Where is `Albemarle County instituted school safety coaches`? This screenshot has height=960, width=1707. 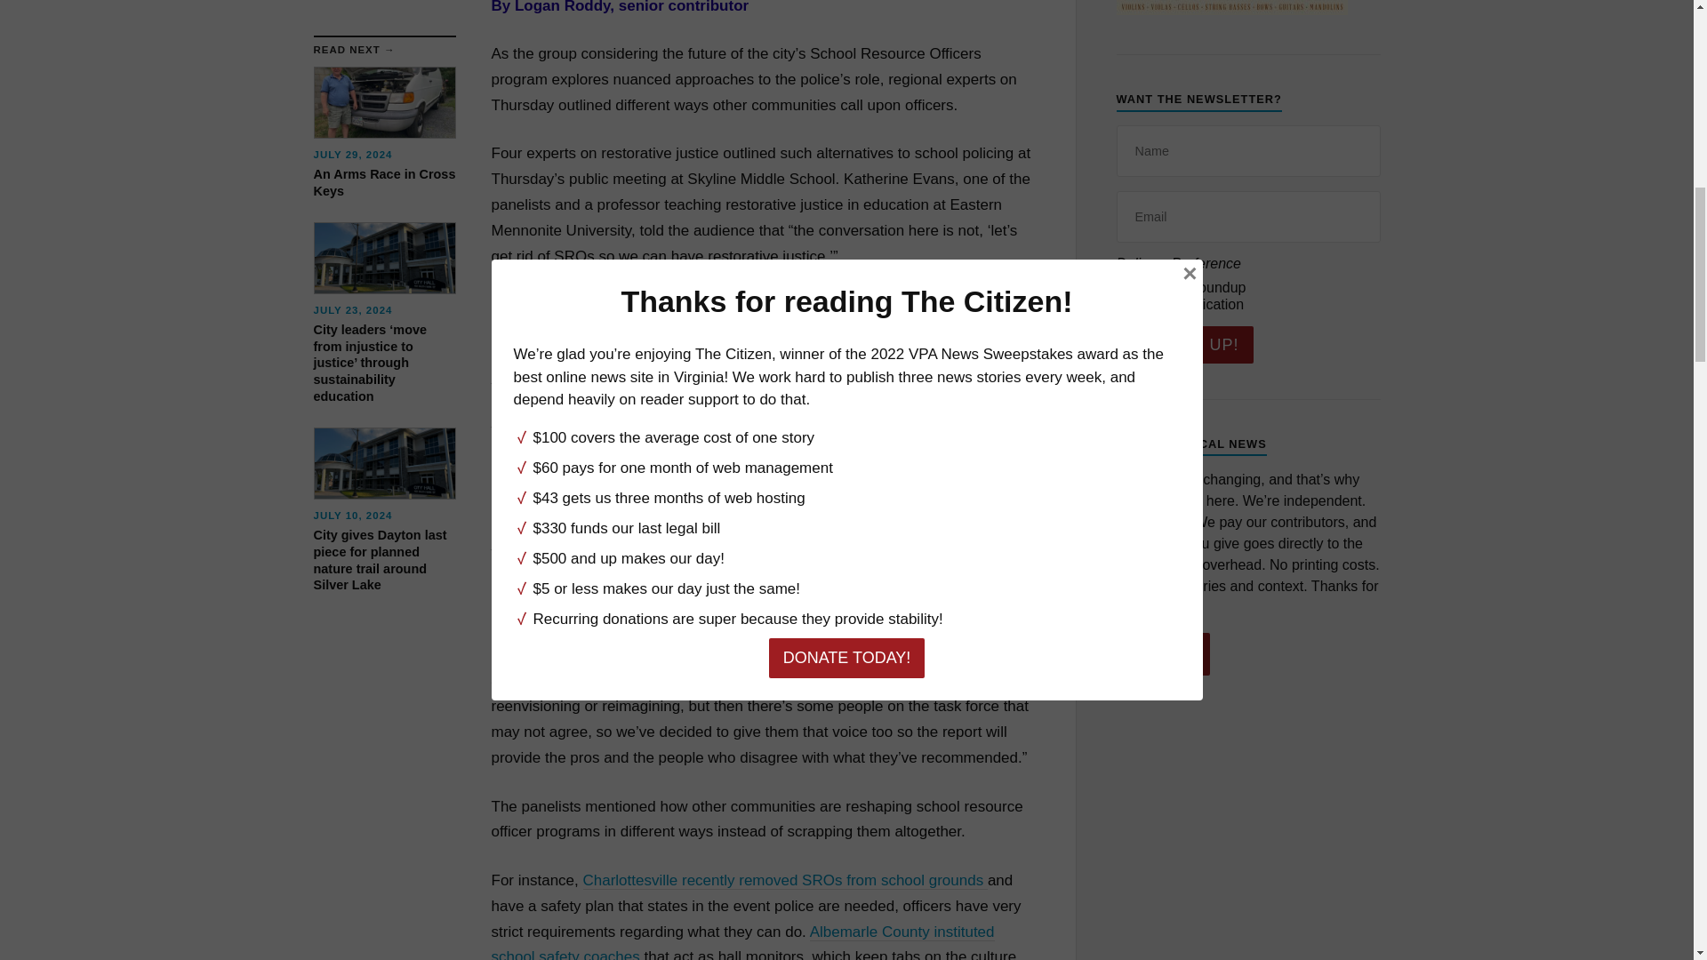
Albemarle County instituted school safety coaches is located at coordinates (741, 941).